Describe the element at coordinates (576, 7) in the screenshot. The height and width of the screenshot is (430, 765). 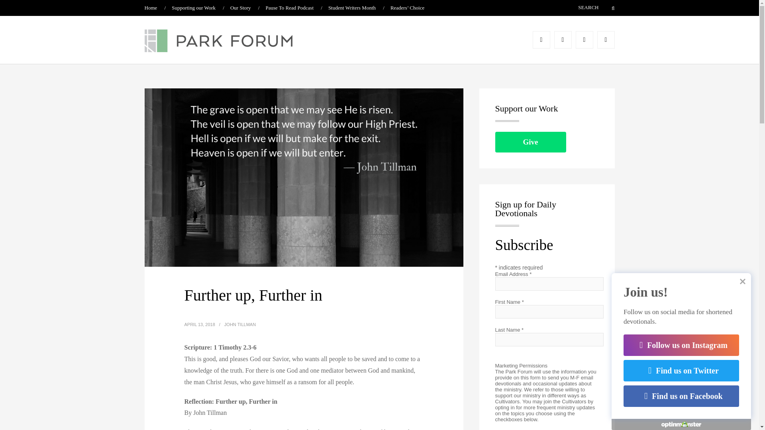
I see `SEARCH` at that location.